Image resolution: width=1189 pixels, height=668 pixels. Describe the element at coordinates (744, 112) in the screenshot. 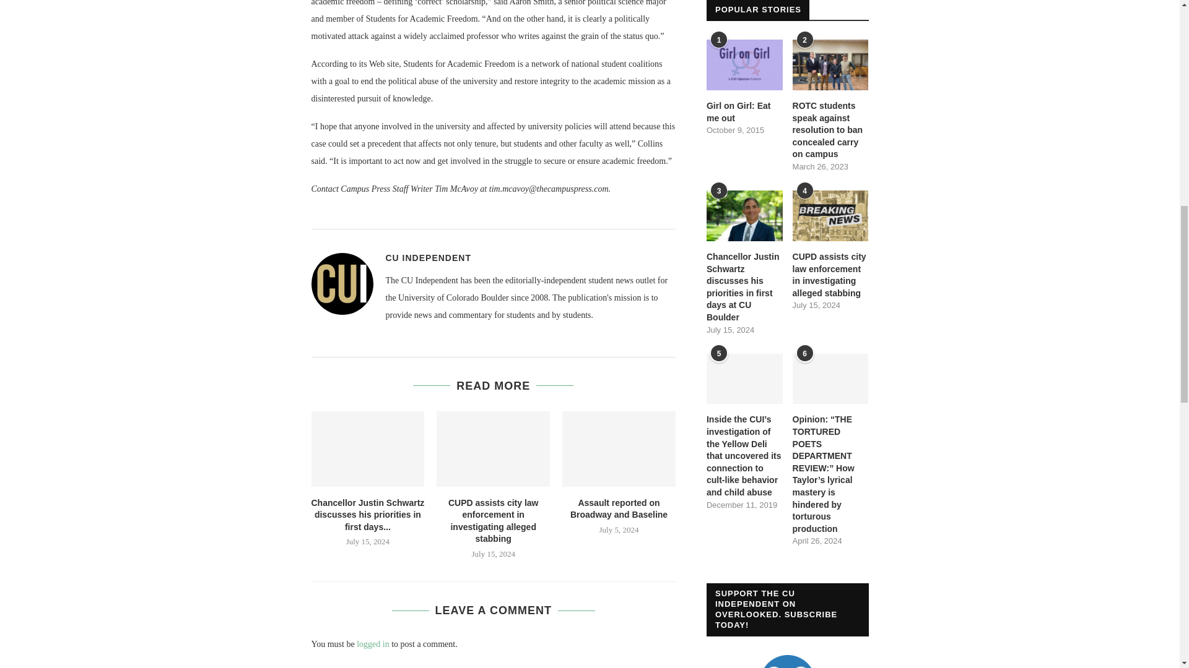

I see `Girl on Girl: Eat me out` at that location.